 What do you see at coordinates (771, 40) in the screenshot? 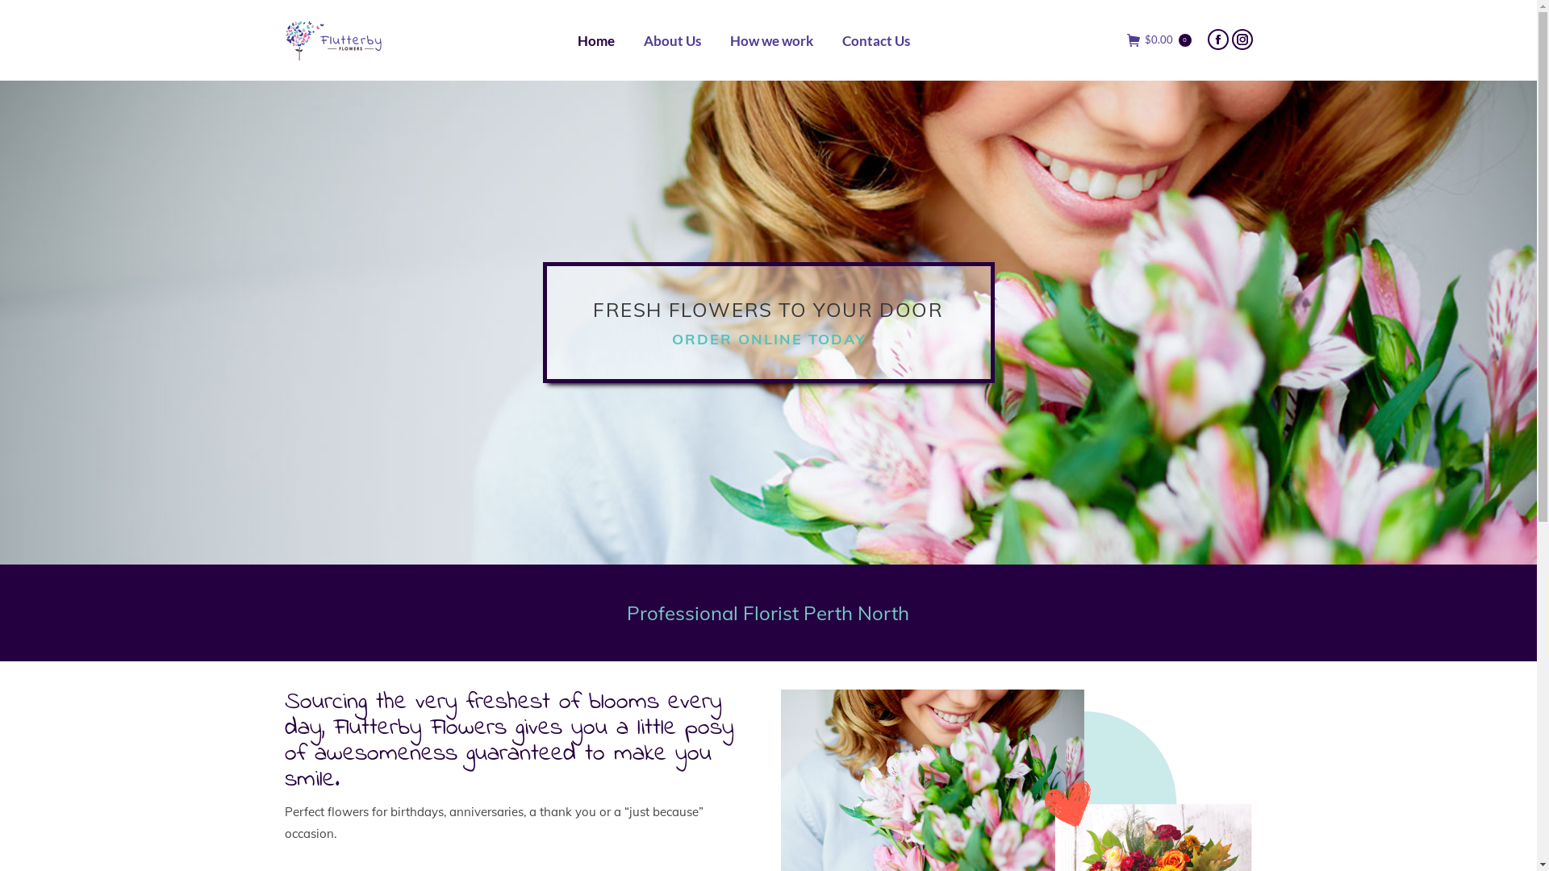
I see `How we work` at bounding box center [771, 40].